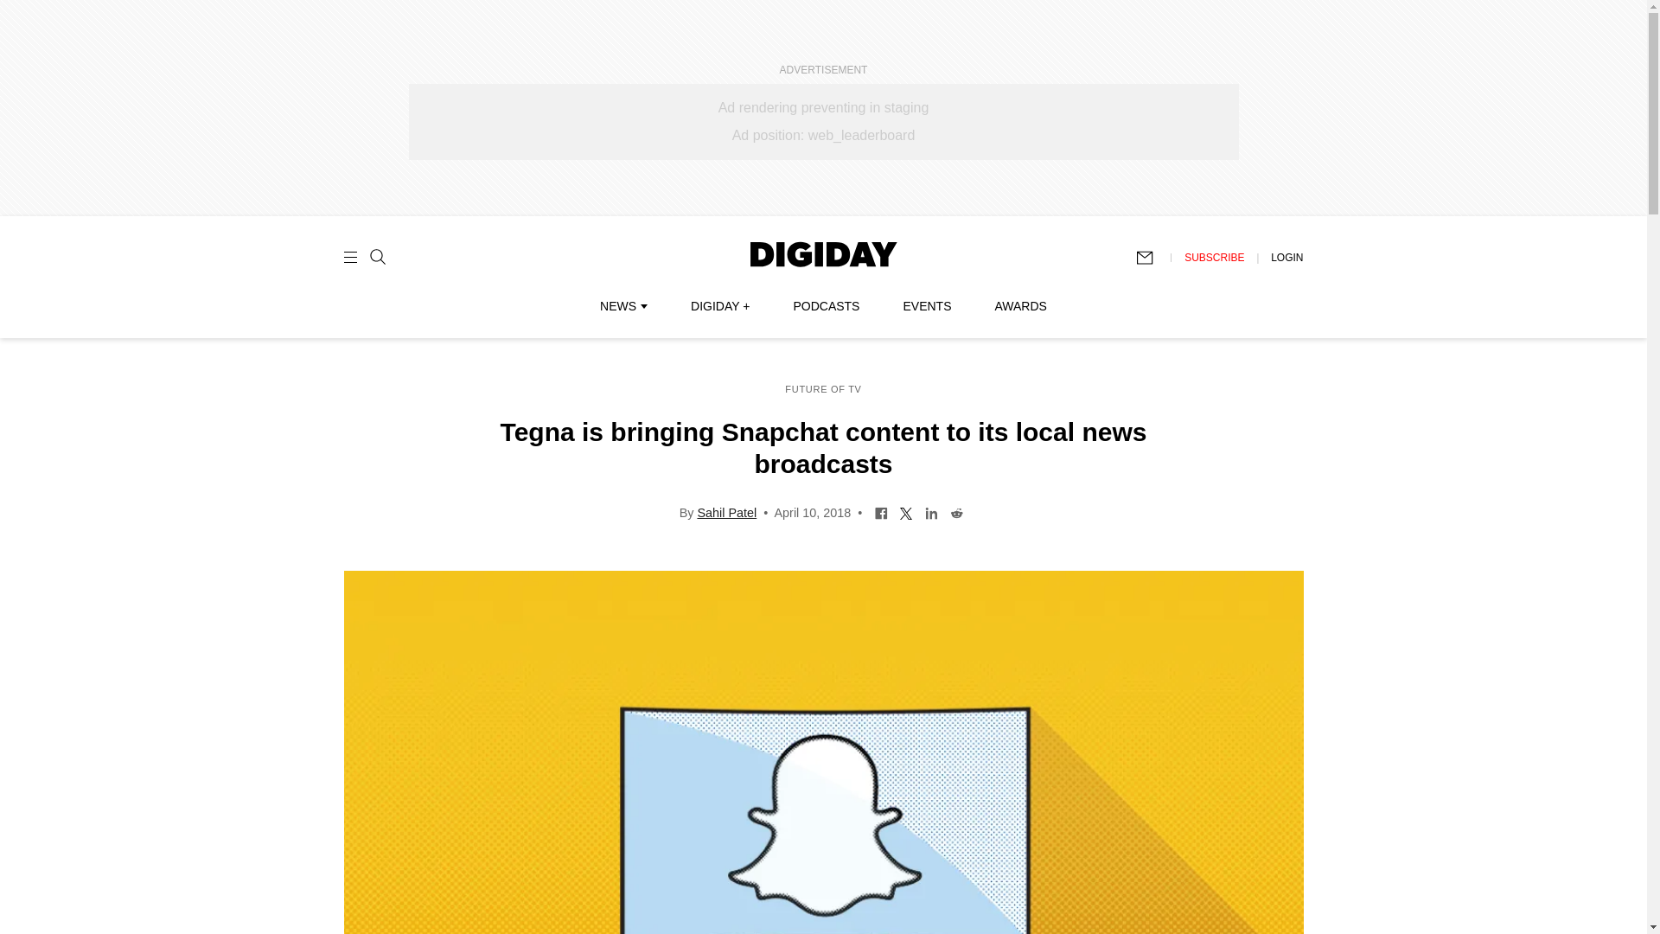 This screenshot has width=1660, height=934. What do you see at coordinates (906, 512) in the screenshot?
I see `Share on Twitter` at bounding box center [906, 512].